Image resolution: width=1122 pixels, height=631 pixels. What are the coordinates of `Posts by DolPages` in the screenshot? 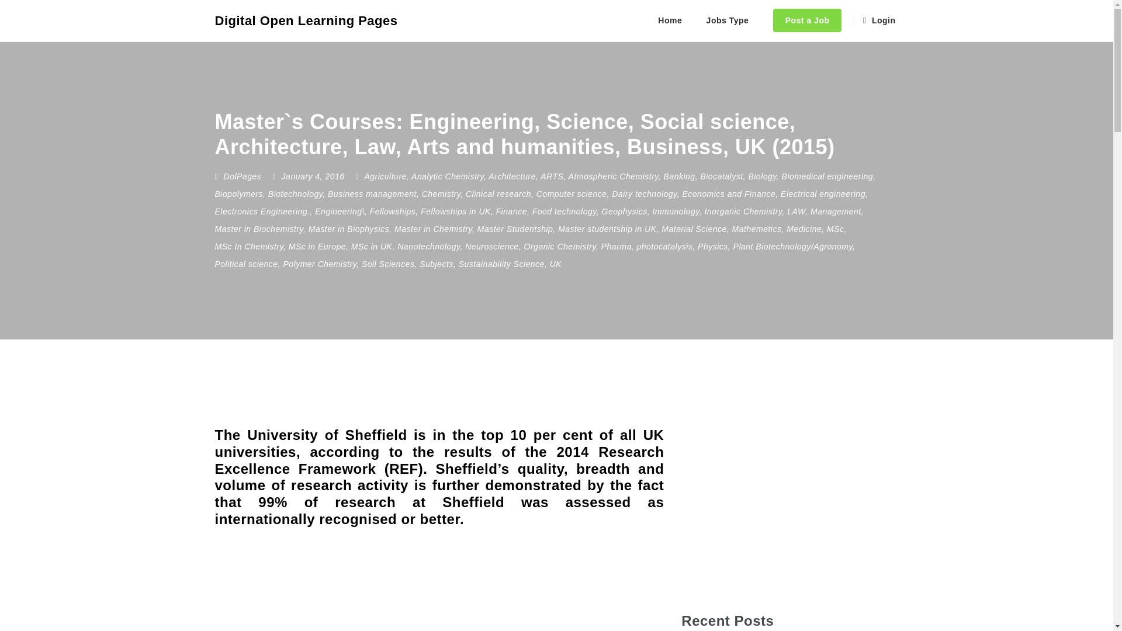 It's located at (242, 176).